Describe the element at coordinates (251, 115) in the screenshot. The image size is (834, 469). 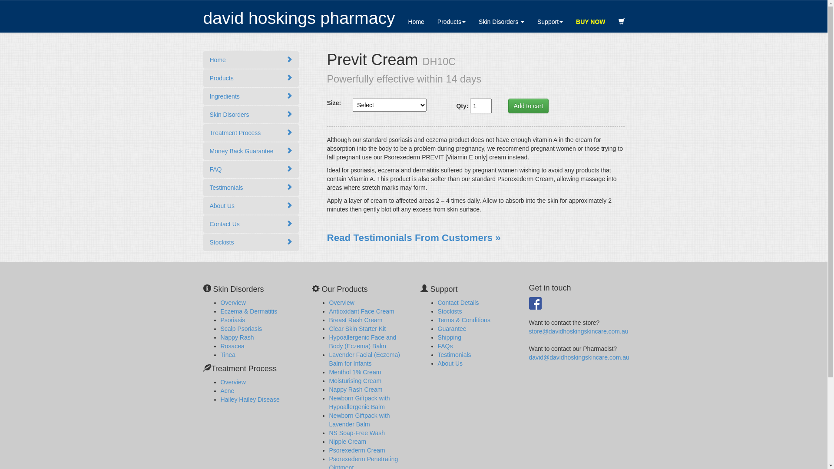
I see `Skin Disorders` at that location.